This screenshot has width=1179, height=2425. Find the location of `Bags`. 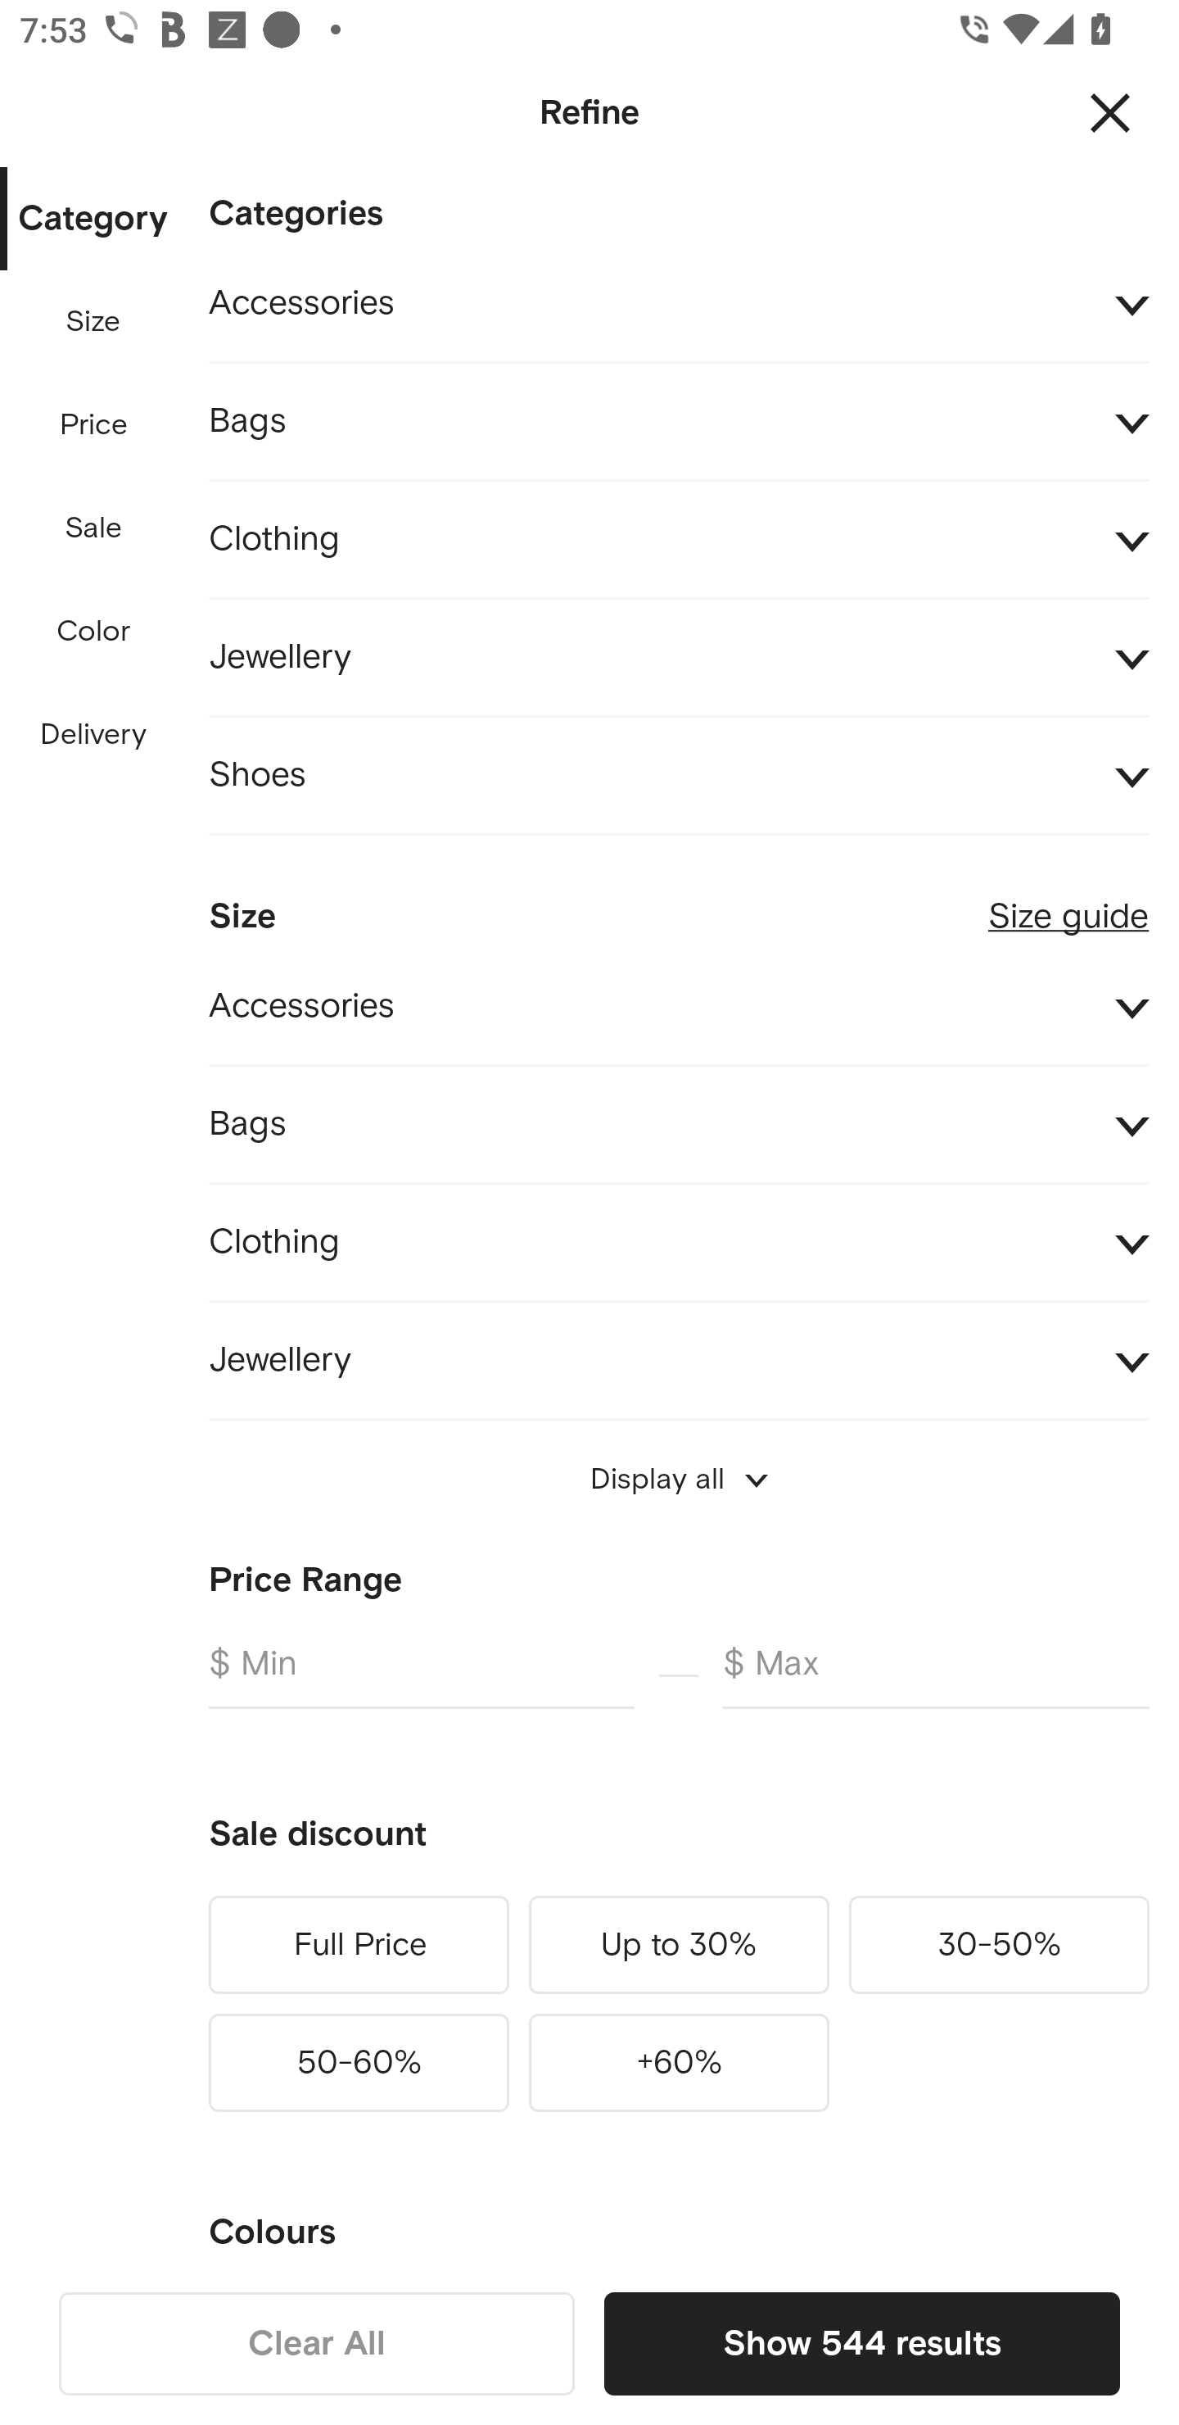

Bags is located at coordinates (679, 1125).